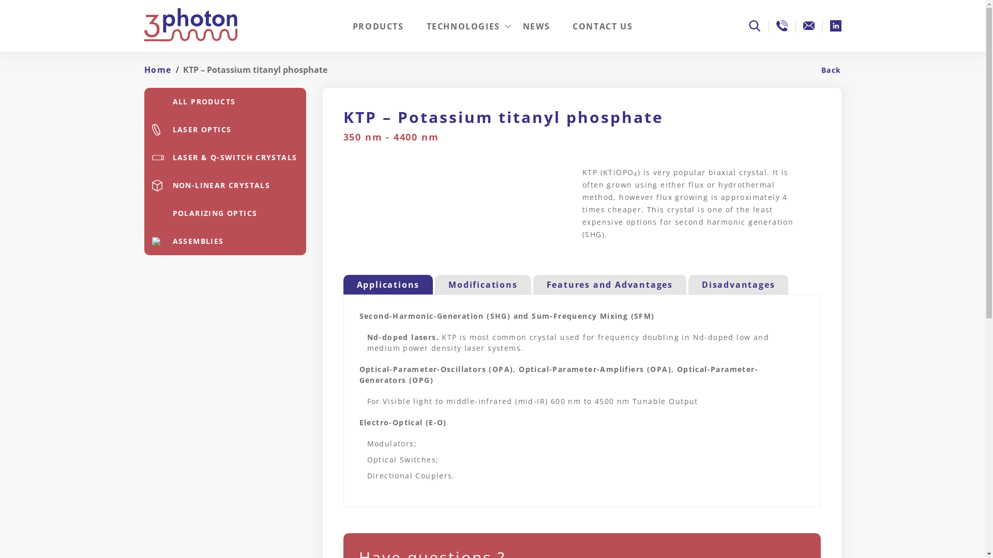  What do you see at coordinates (224, 185) in the screenshot?
I see `NON-LINEAR CRYSTALS` at bounding box center [224, 185].